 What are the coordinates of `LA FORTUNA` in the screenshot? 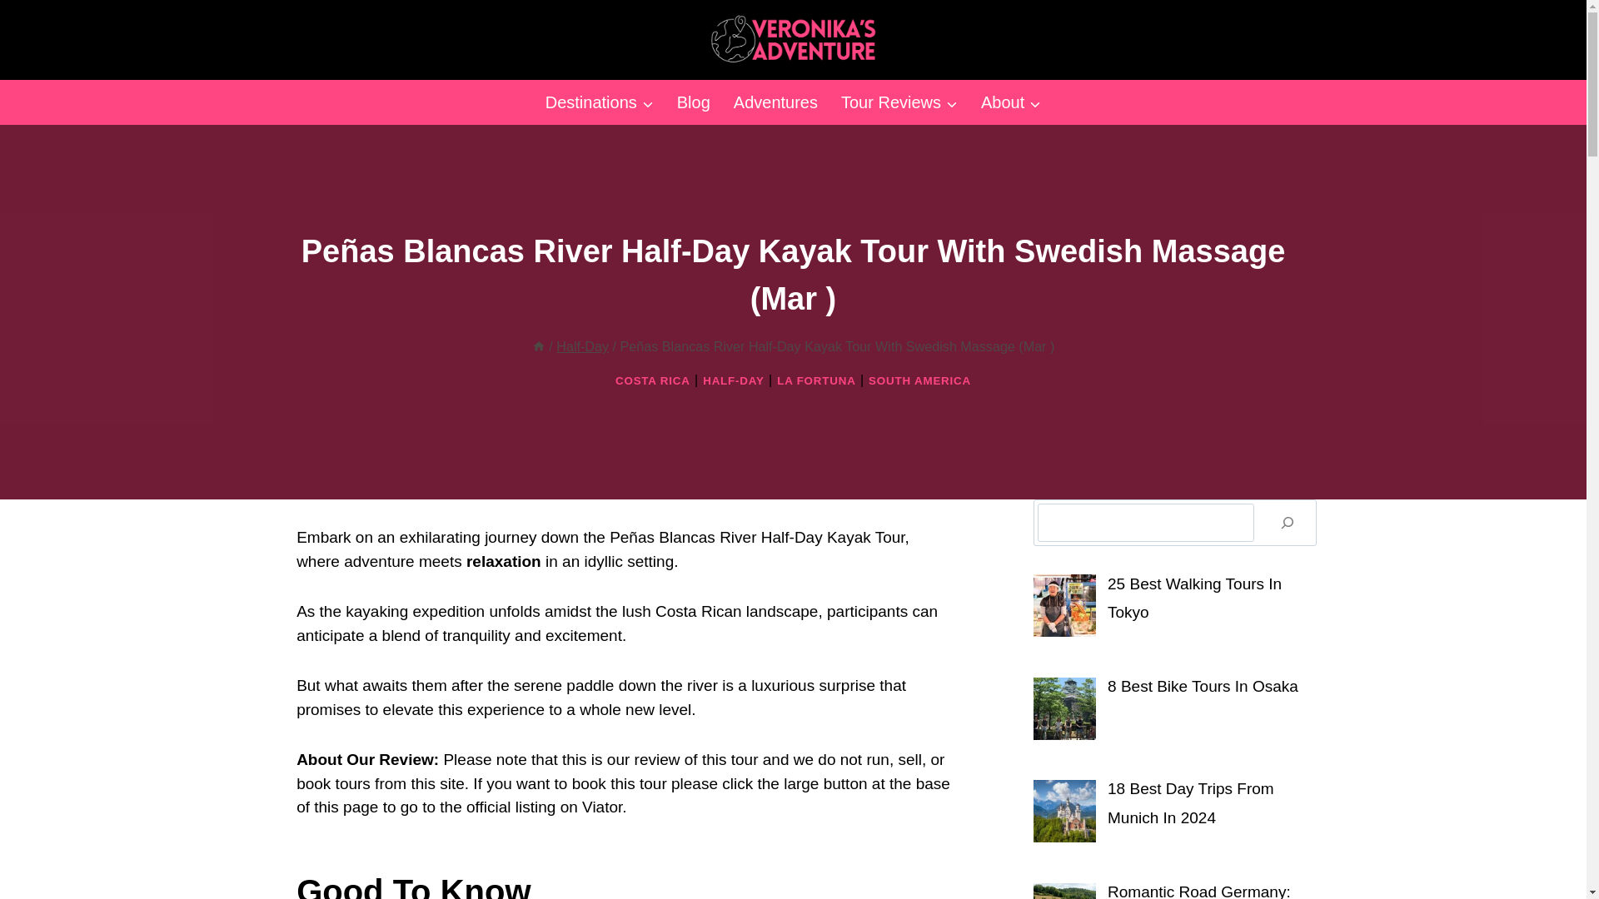 It's located at (816, 381).